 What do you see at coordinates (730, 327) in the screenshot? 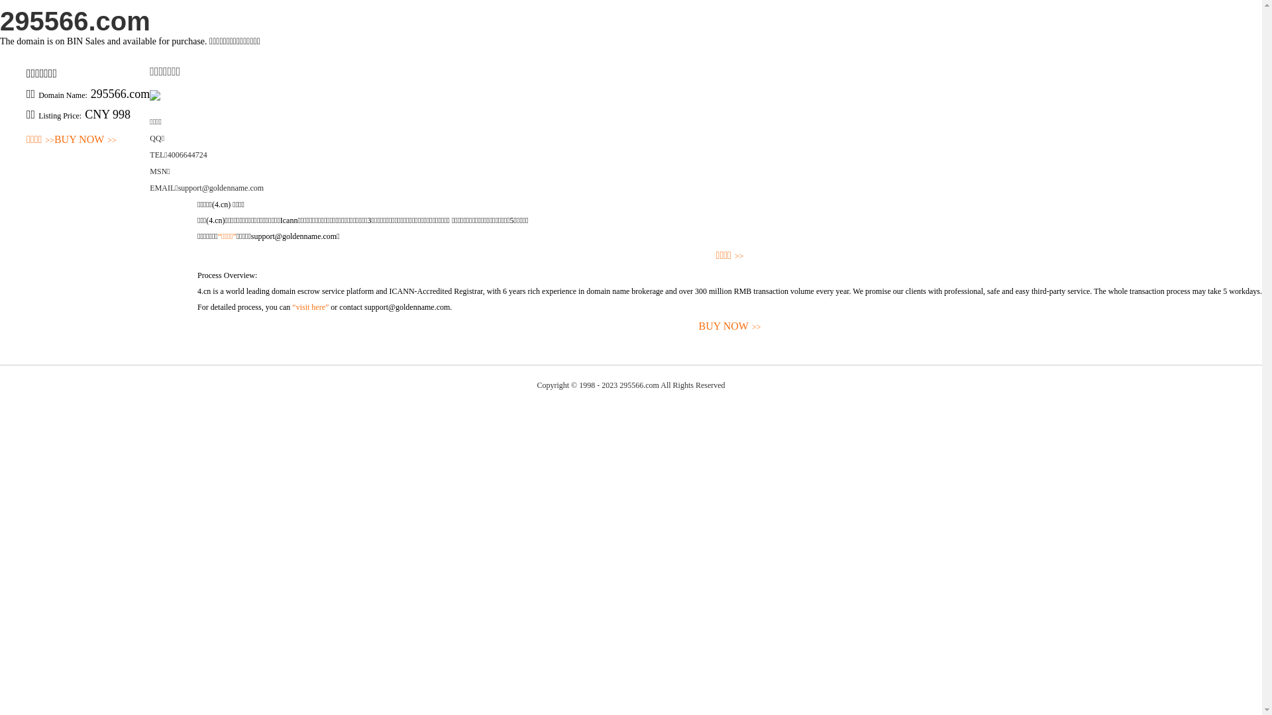
I see `BUY NOW>>` at bounding box center [730, 327].